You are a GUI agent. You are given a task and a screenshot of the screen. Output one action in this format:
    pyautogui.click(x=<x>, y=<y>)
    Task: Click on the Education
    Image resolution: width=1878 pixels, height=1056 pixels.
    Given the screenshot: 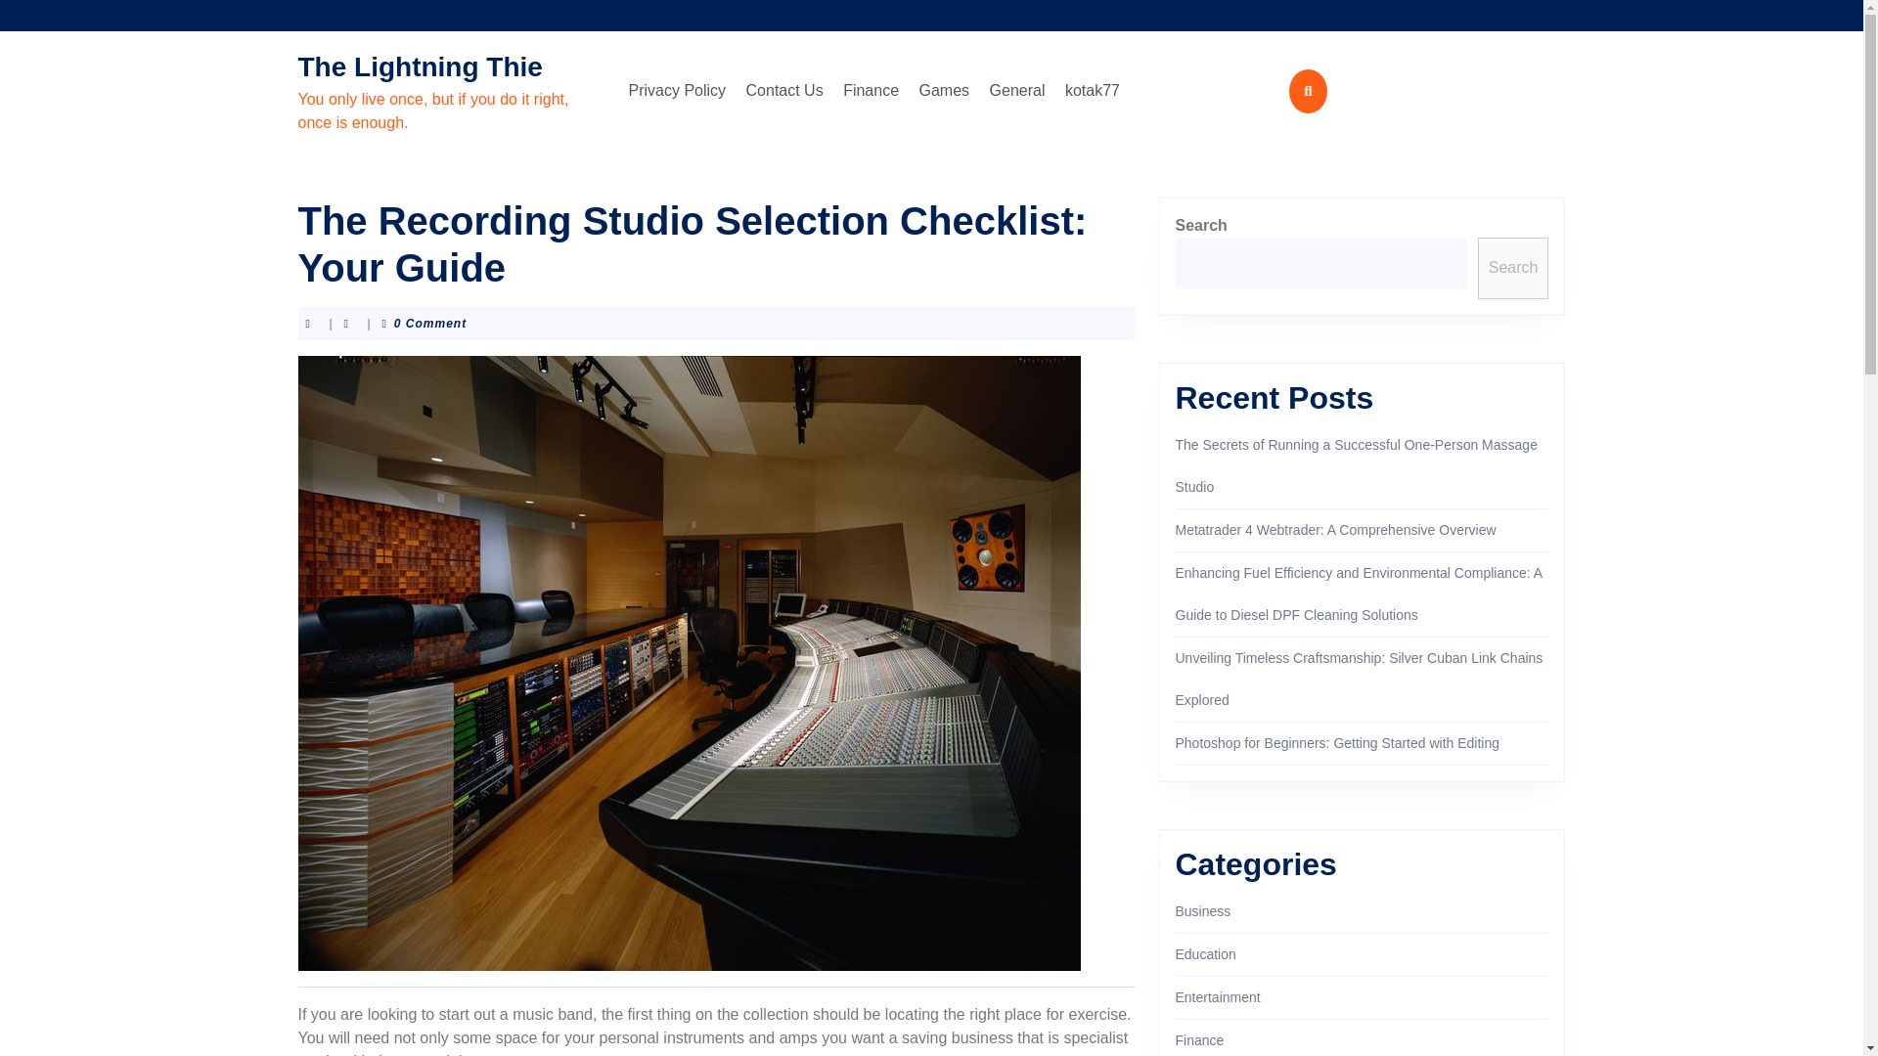 What is the action you would take?
    pyautogui.click(x=1205, y=953)
    